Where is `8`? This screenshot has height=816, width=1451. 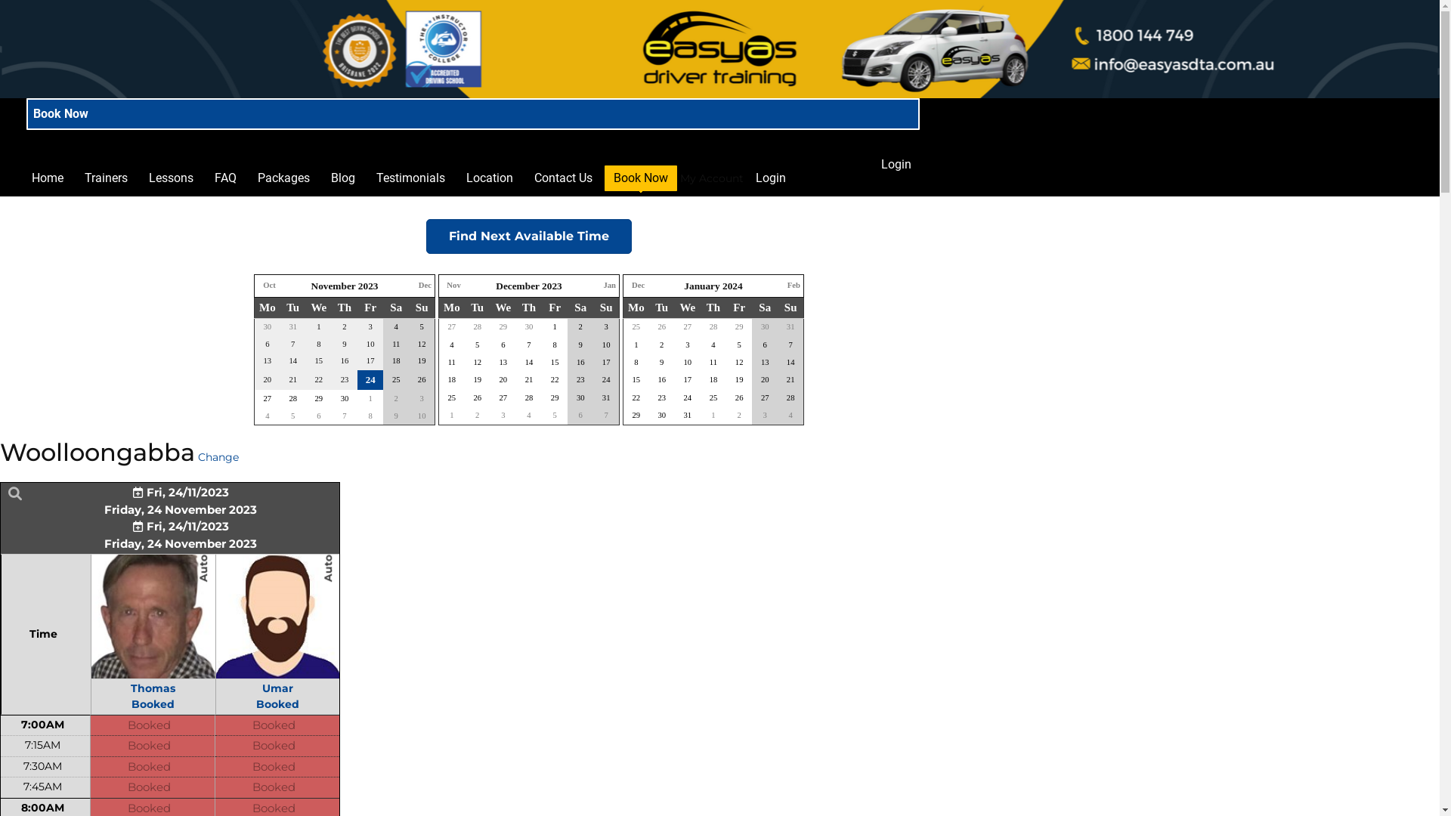 8 is located at coordinates (636, 363).